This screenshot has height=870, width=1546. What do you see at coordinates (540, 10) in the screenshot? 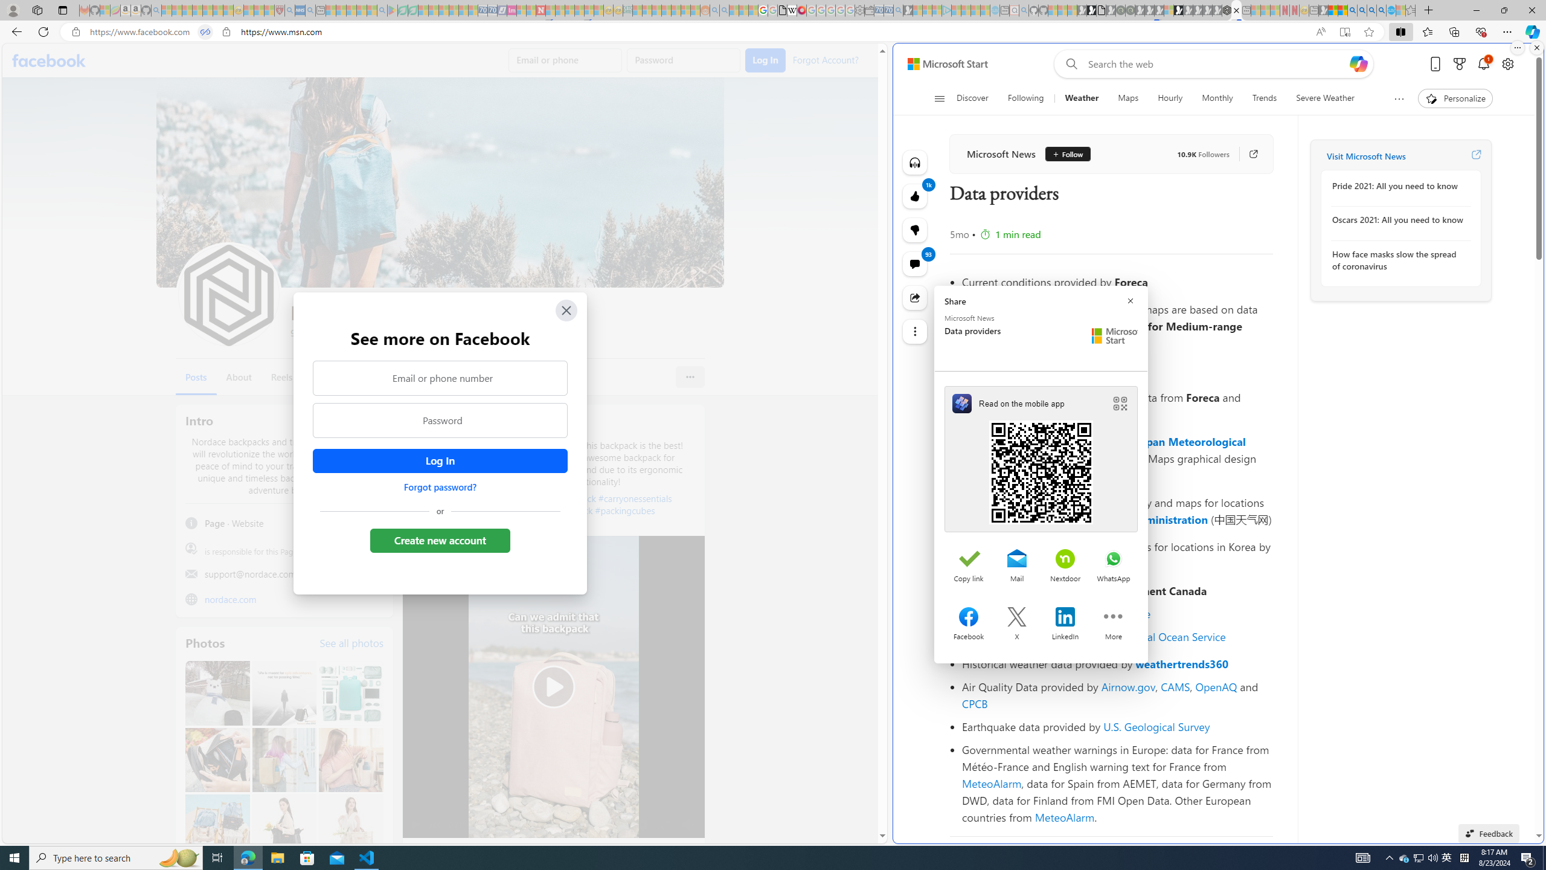
I see `Latest Politics News & Archive | Newsweek.com - Sleeping` at bounding box center [540, 10].